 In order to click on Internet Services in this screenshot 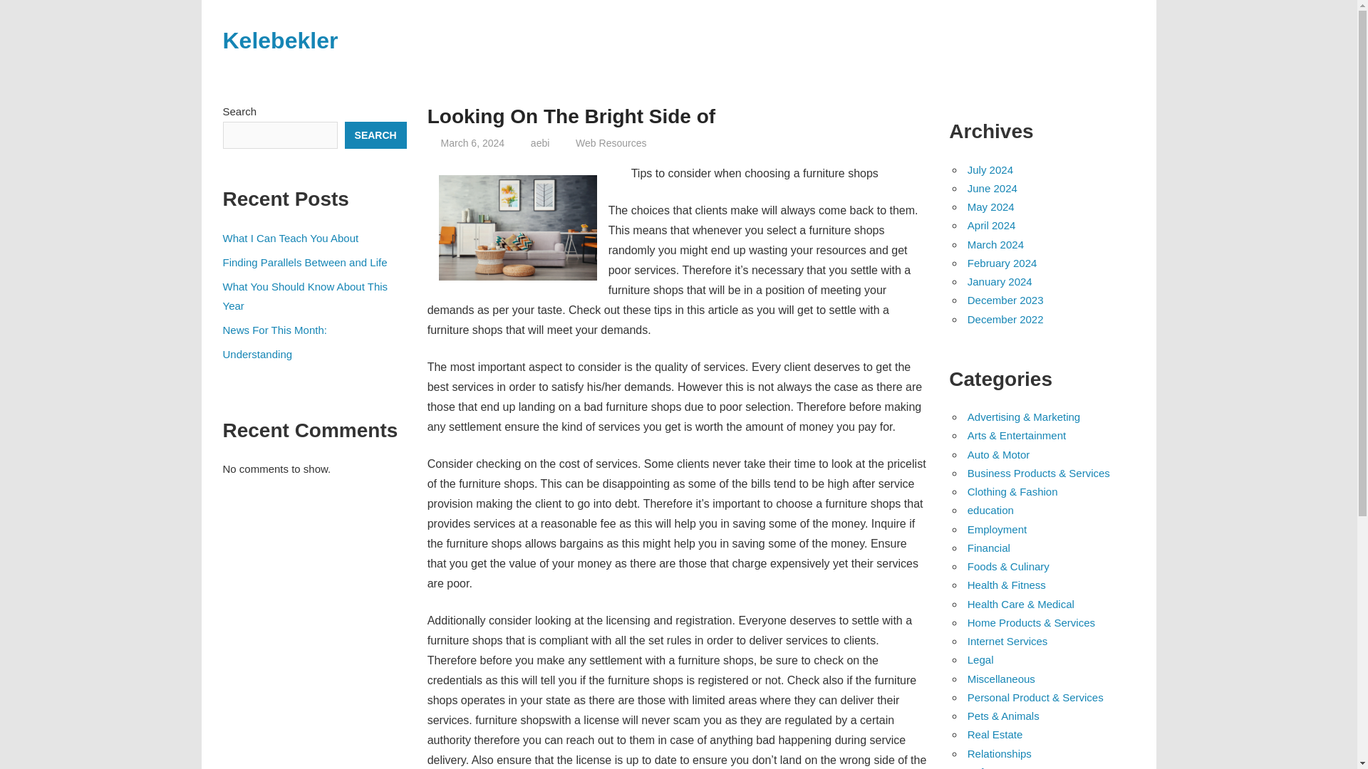, I will do `click(1007, 641)`.